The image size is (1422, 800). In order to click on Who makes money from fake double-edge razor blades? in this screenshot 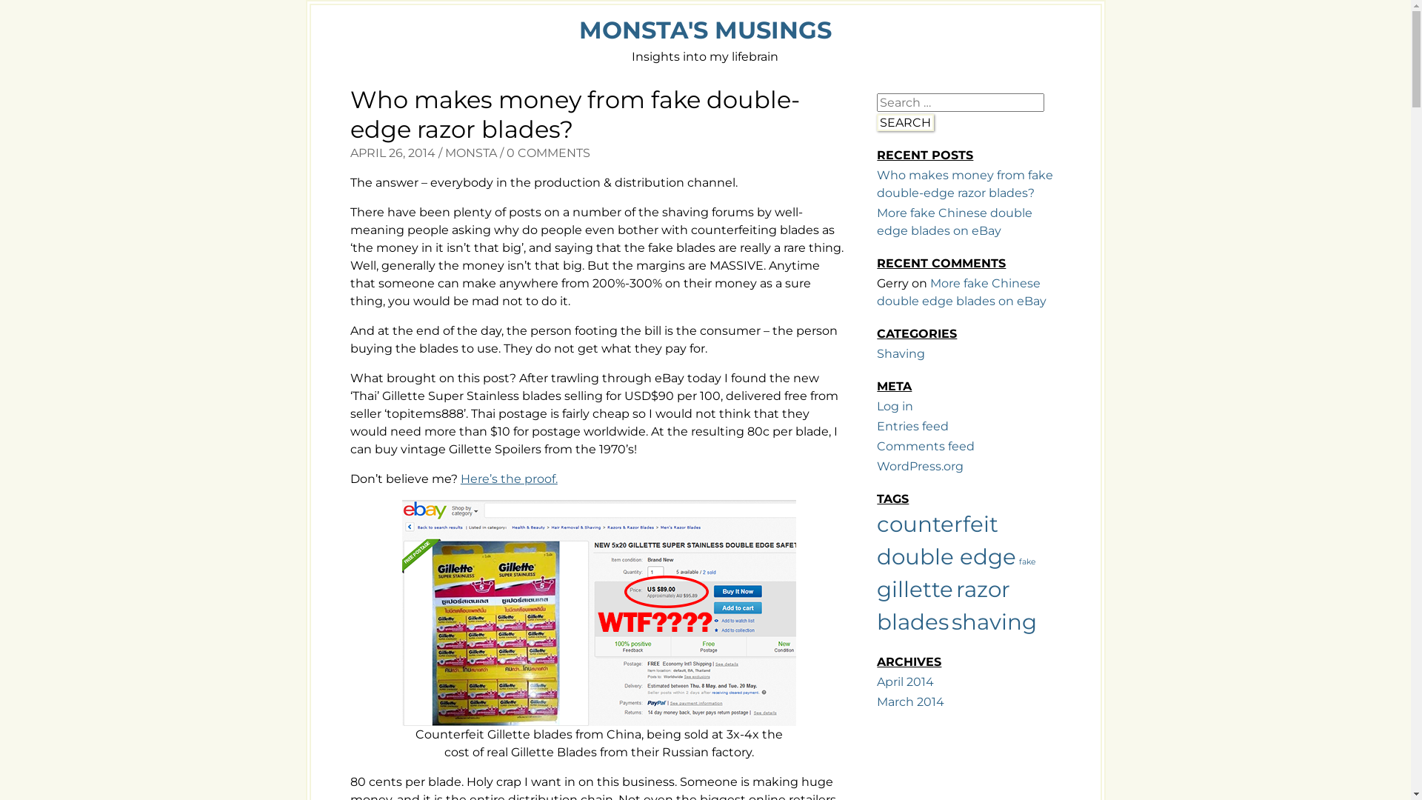, I will do `click(575, 114)`.